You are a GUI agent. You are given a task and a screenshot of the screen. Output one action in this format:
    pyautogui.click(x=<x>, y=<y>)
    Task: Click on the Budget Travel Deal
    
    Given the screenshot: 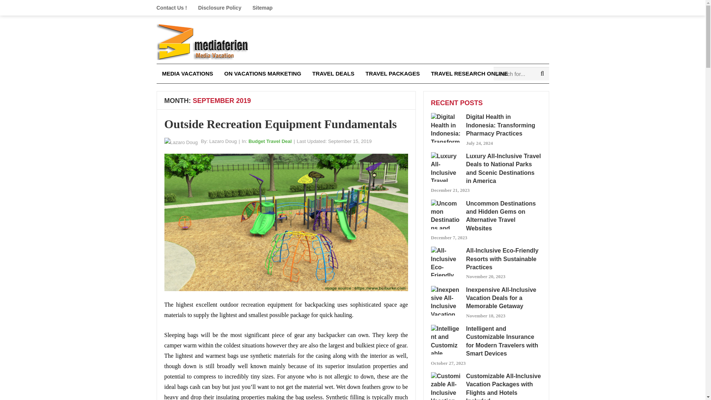 What is the action you would take?
    pyautogui.click(x=270, y=141)
    